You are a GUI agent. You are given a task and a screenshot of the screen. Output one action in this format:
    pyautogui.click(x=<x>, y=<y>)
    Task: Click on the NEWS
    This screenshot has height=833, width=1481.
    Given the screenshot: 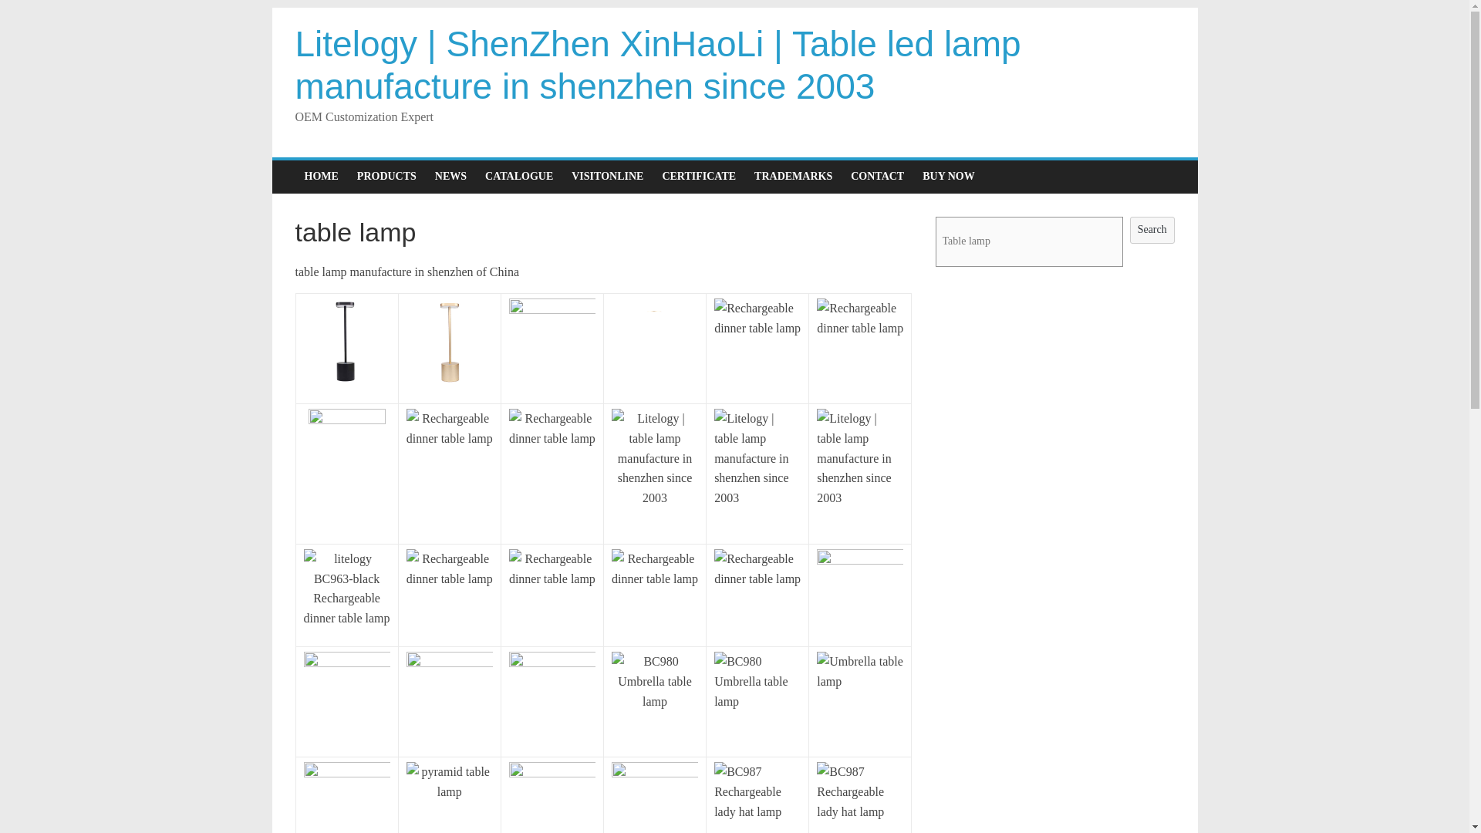 What is the action you would take?
    pyautogui.click(x=450, y=176)
    